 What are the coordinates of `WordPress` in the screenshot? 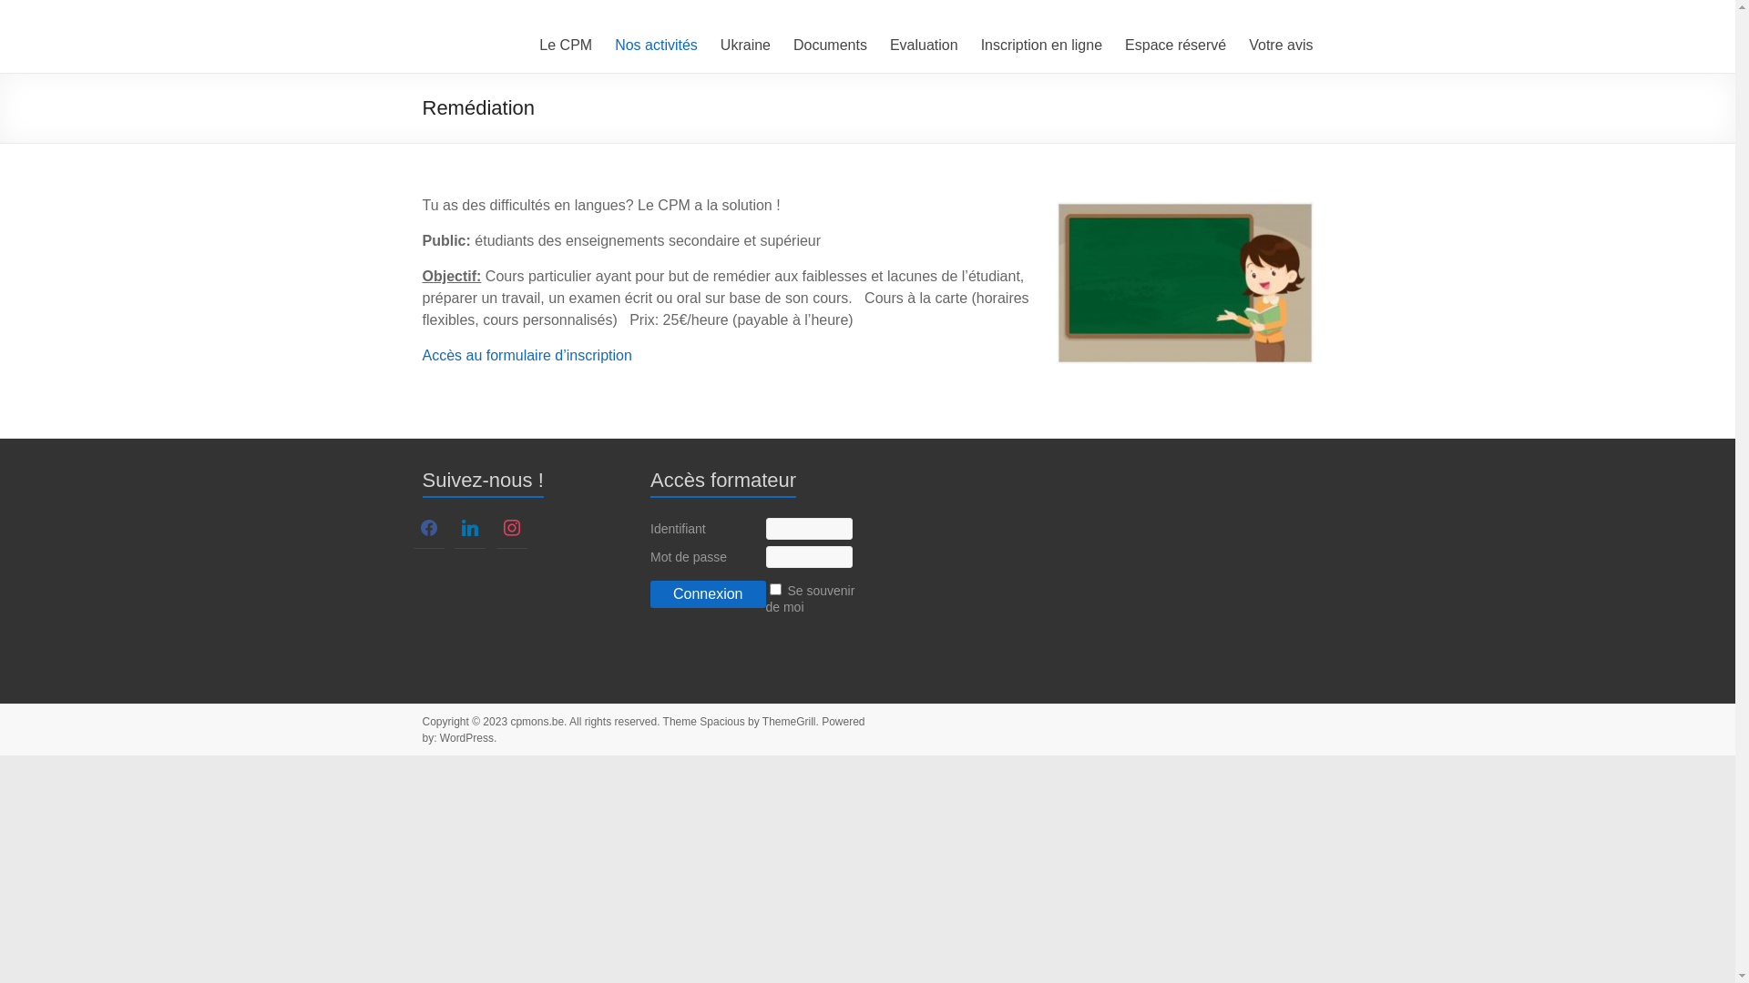 It's located at (466, 738).